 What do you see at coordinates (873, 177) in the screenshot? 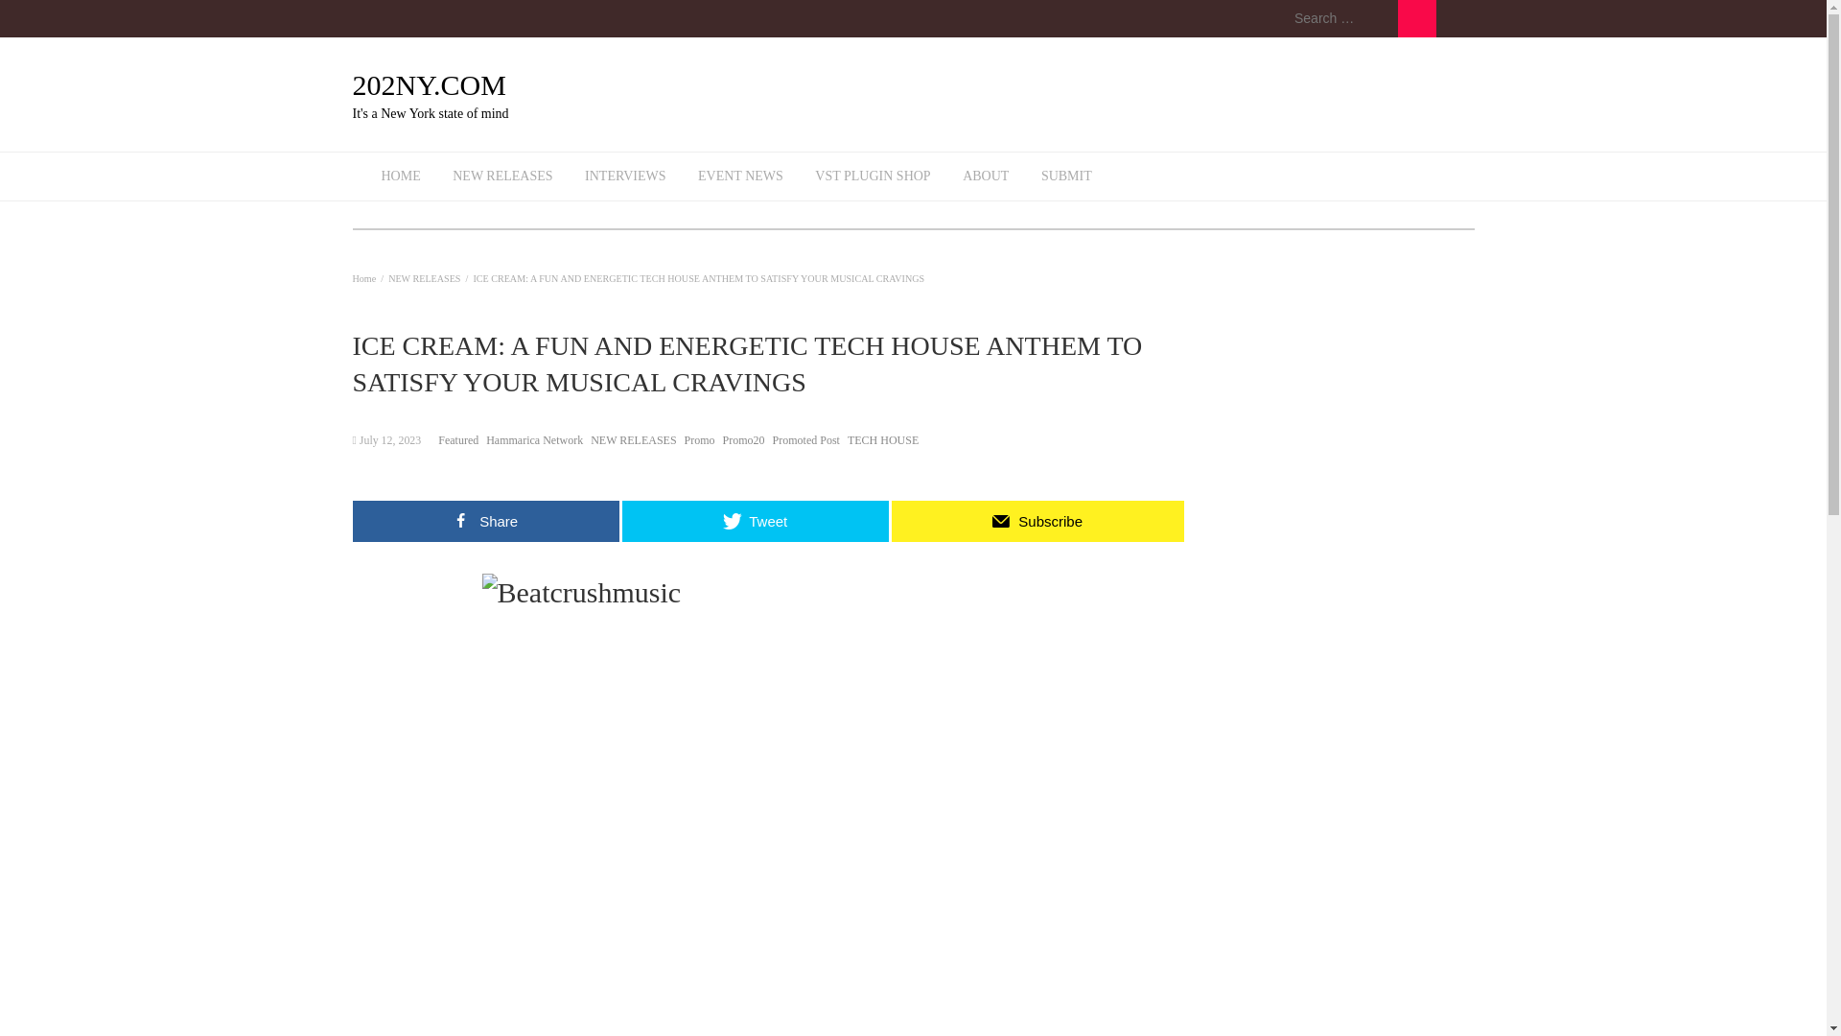
I see `VST PLUGIN SHOP` at bounding box center [873, 177].